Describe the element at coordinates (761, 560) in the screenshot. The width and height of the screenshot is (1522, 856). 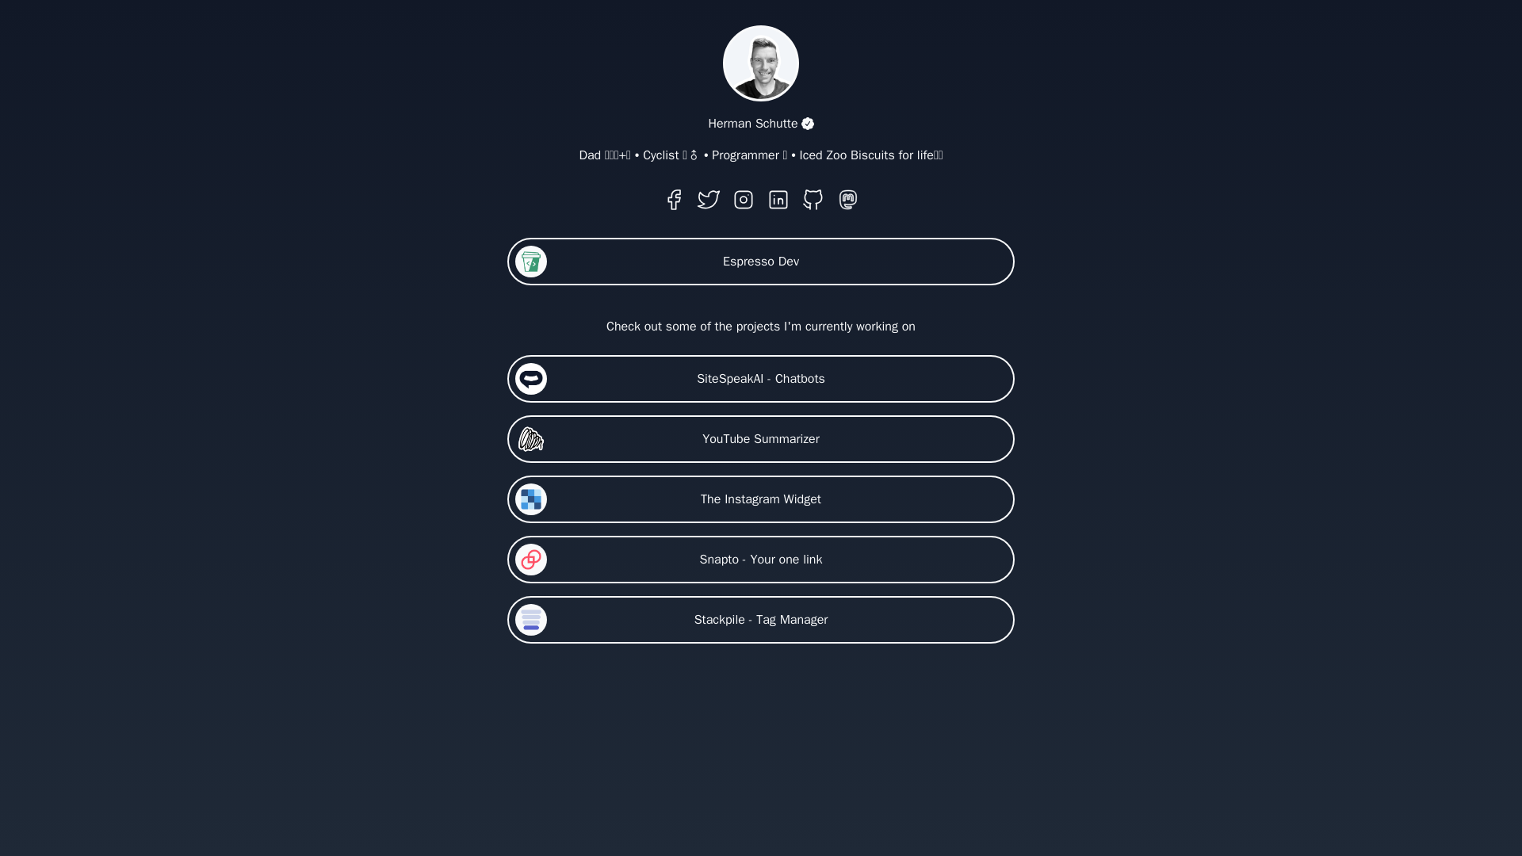
I see `Snapto - Your one link` at that location.